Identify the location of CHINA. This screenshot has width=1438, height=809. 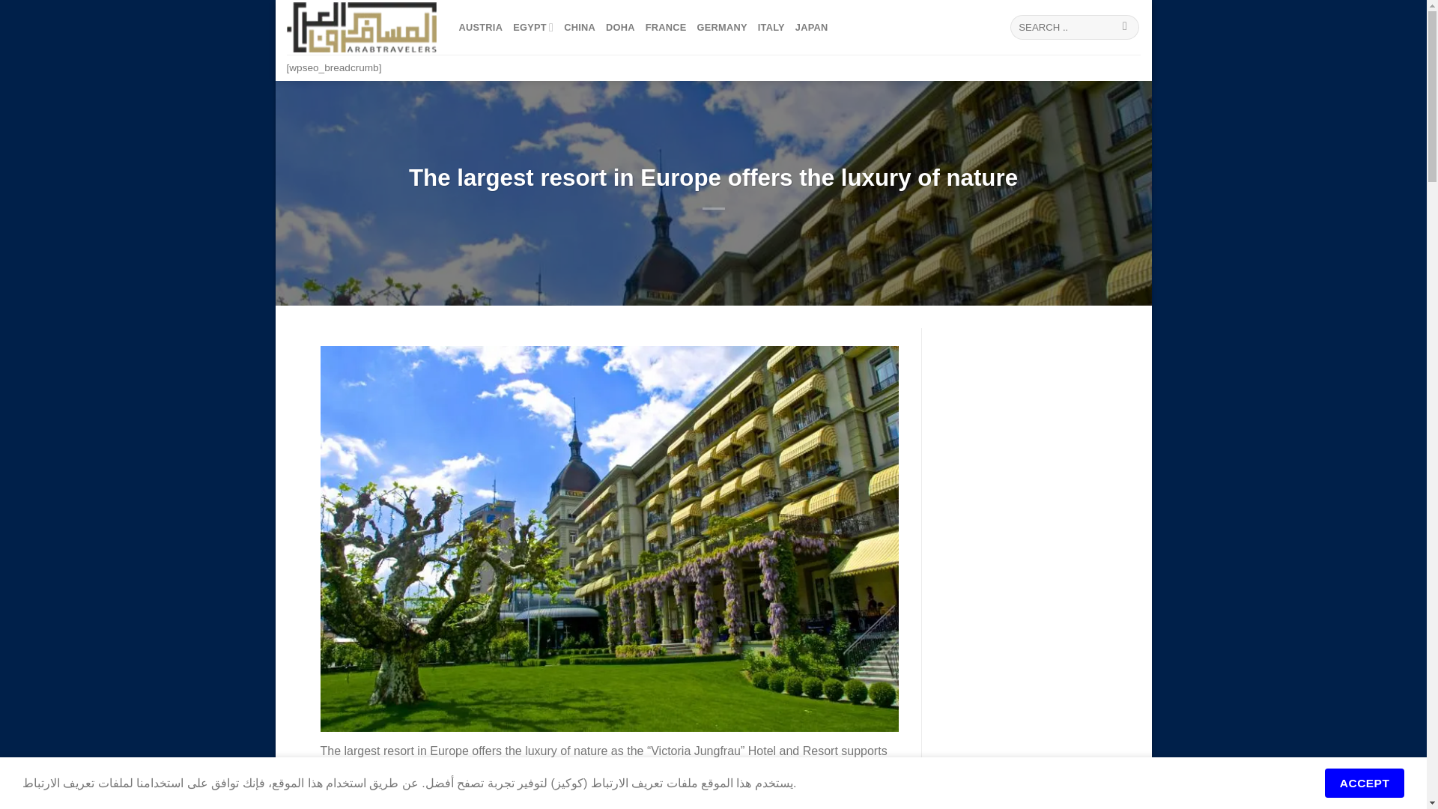
(579, 27).